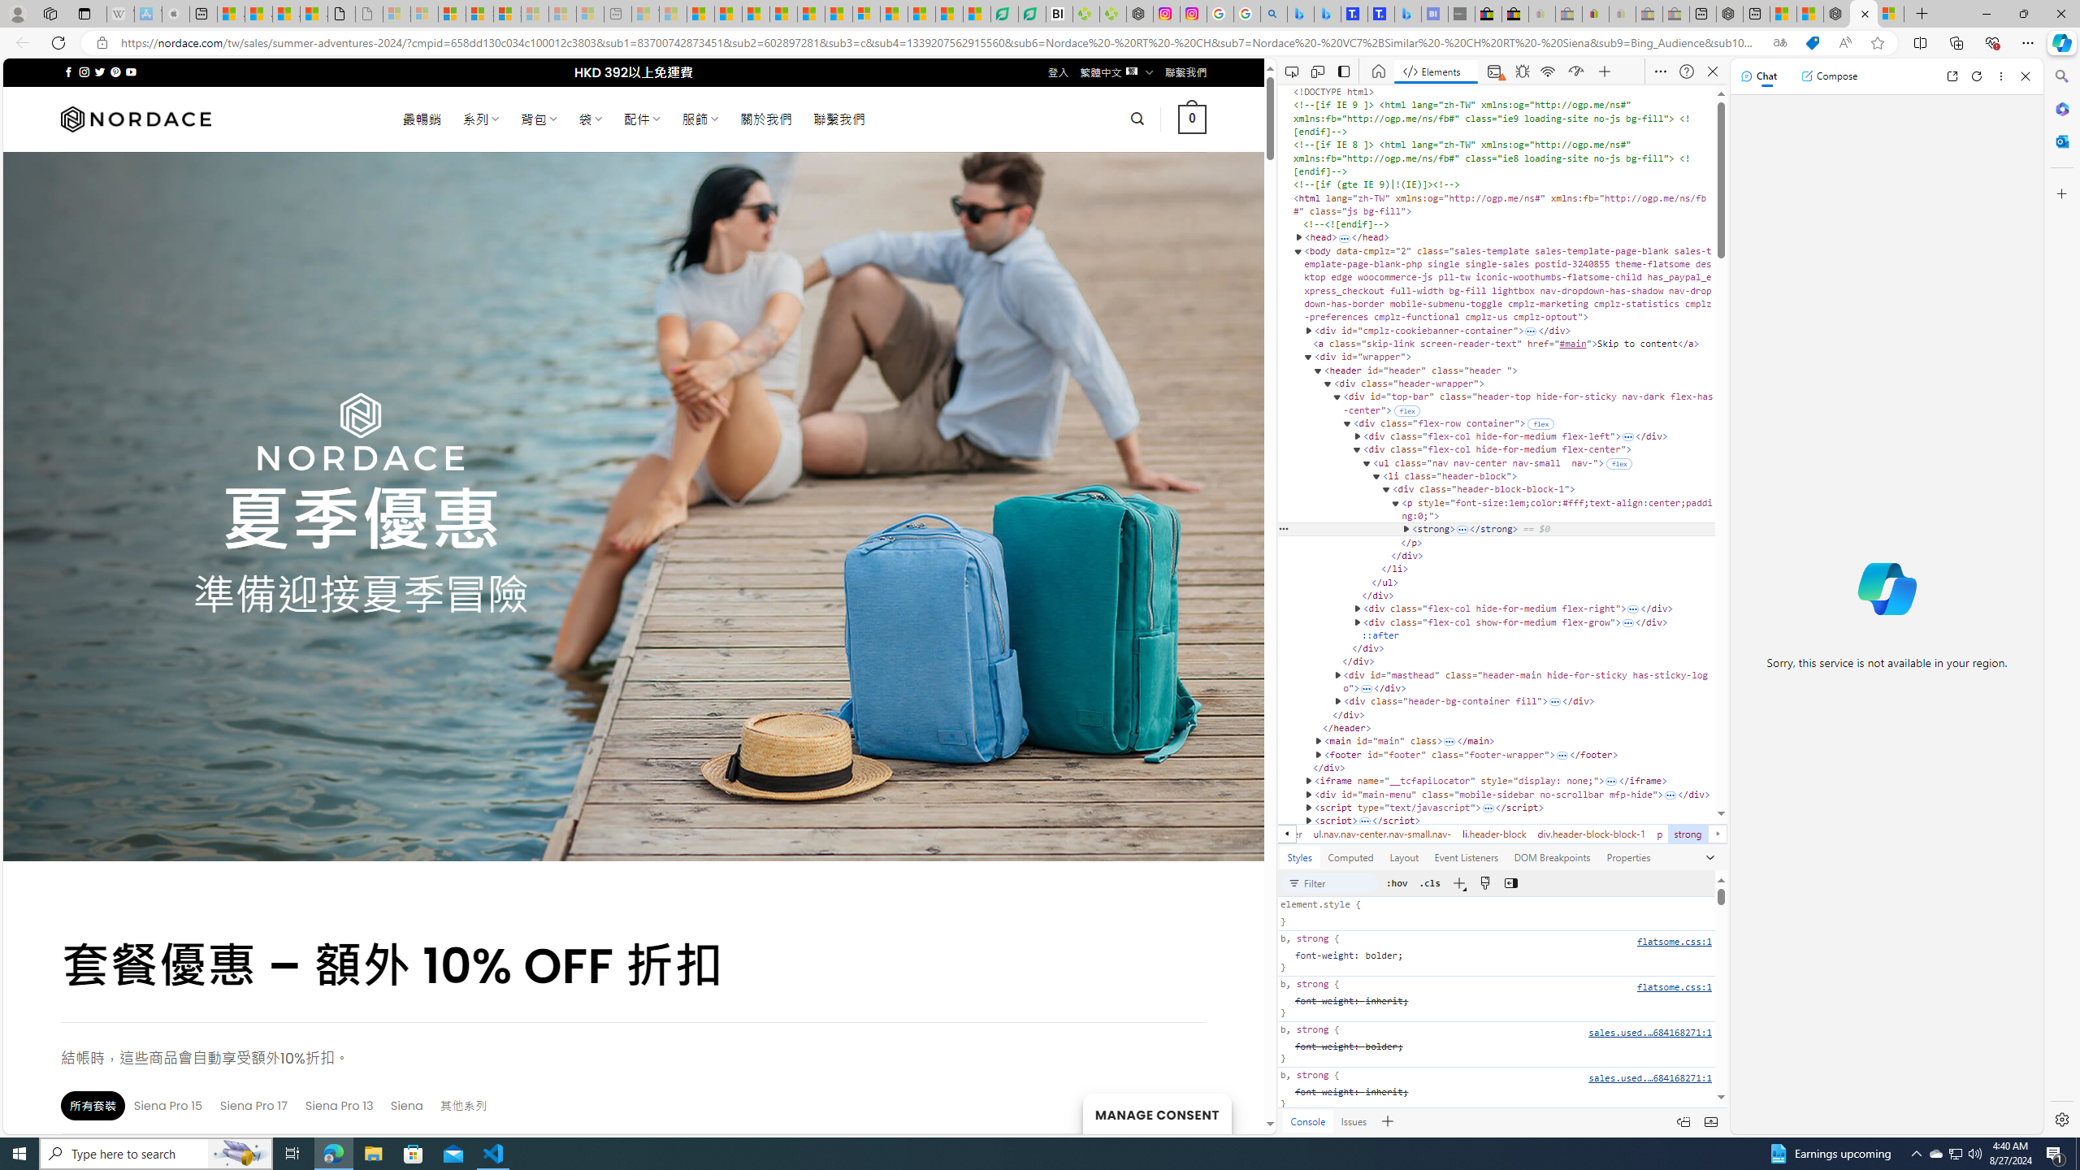 The image size is (2080, 1170). What do you see at coordinates (258, 14) in the screenshot?
I see `Aberdeen, Hong Kong SAR weather forecast | Microsoft Weather` at bounding box center [258, 14].